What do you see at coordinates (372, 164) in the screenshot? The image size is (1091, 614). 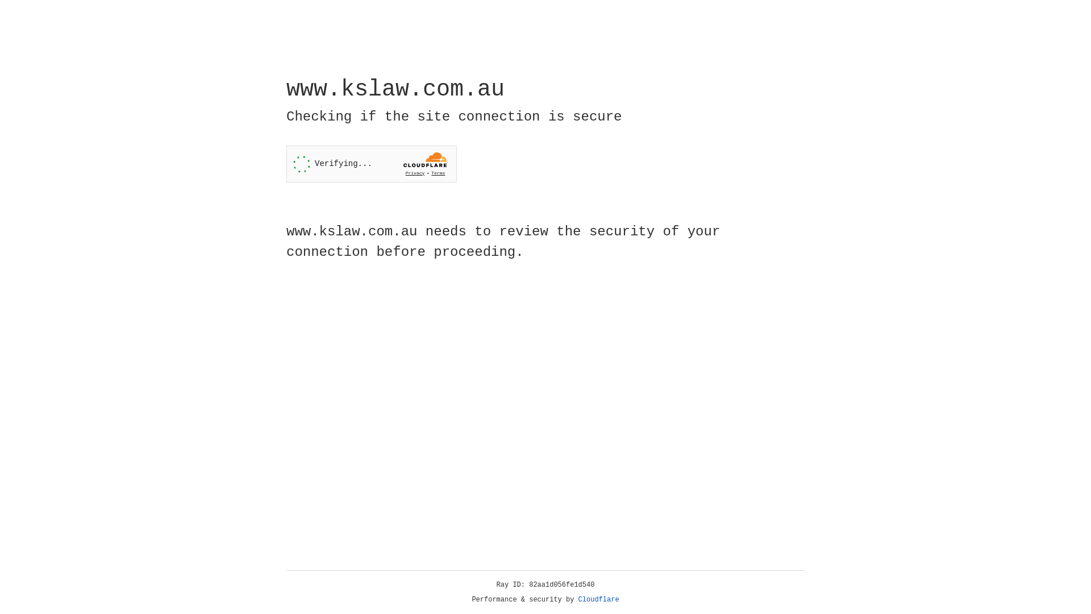 I see `Widget containing a Cloudflare security challenge` at bounding box center [372, 164].